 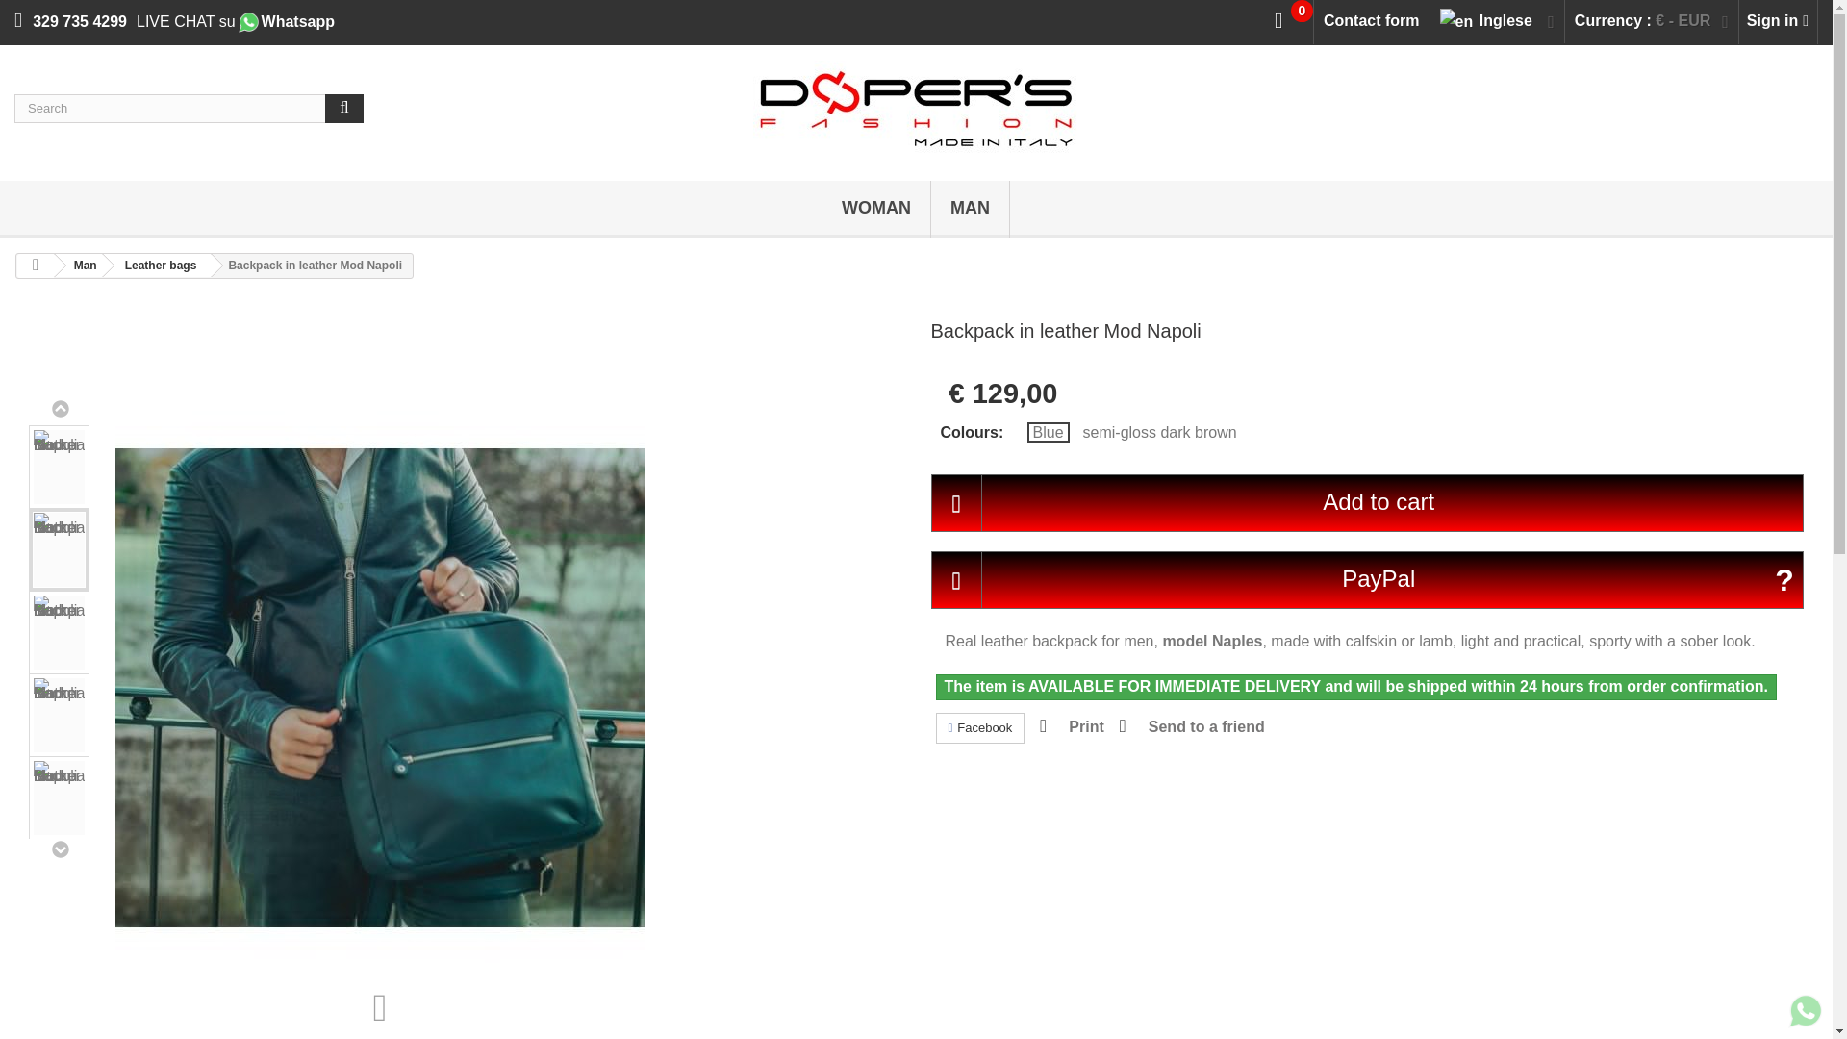 What do you see at coordinates (916, 108) in the screenshot?
I see `DoperS Fashion Made in Italy` at bounding box center [916, 108].